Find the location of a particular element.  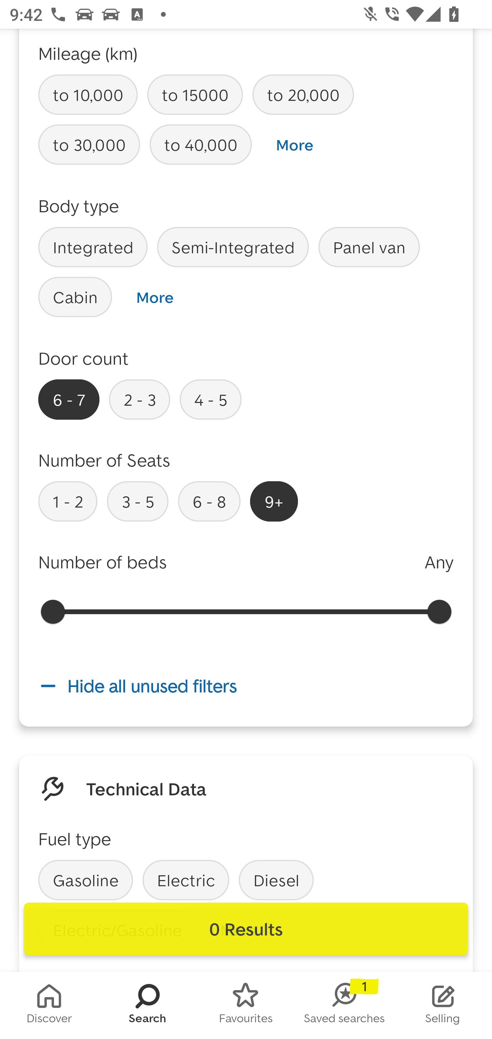

to 10,000 is located at coordinates (88, 95).